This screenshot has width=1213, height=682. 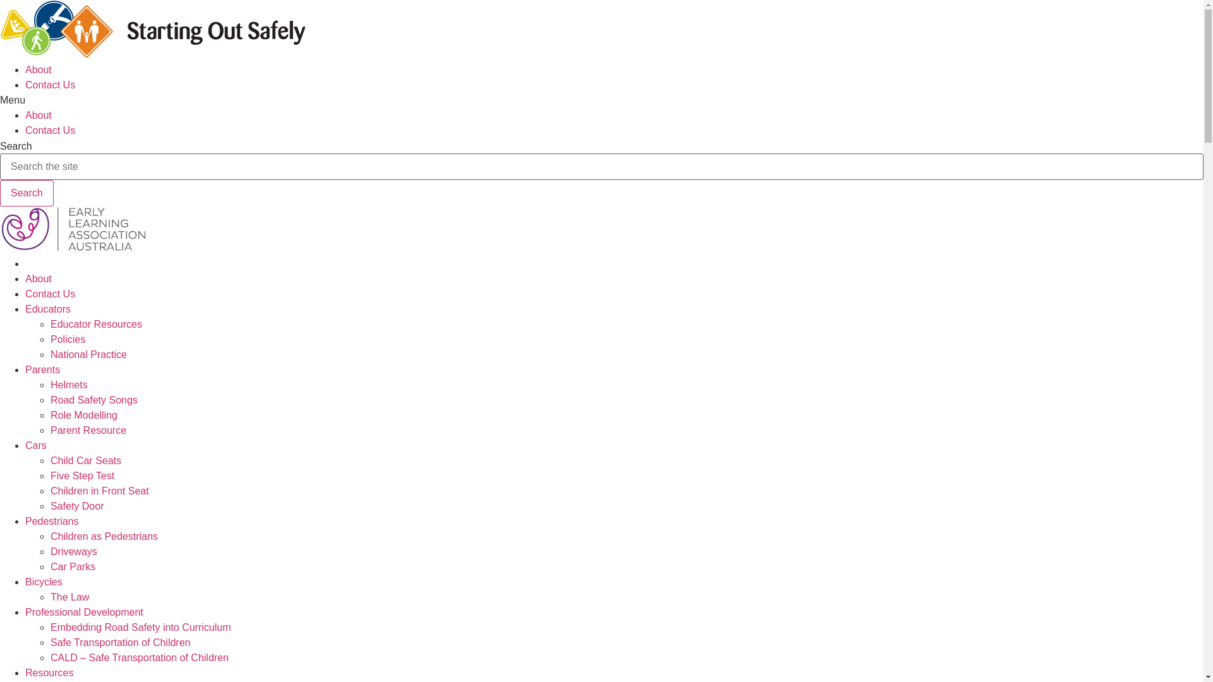 I want to click on Driveways, so click(x=74, y=552).